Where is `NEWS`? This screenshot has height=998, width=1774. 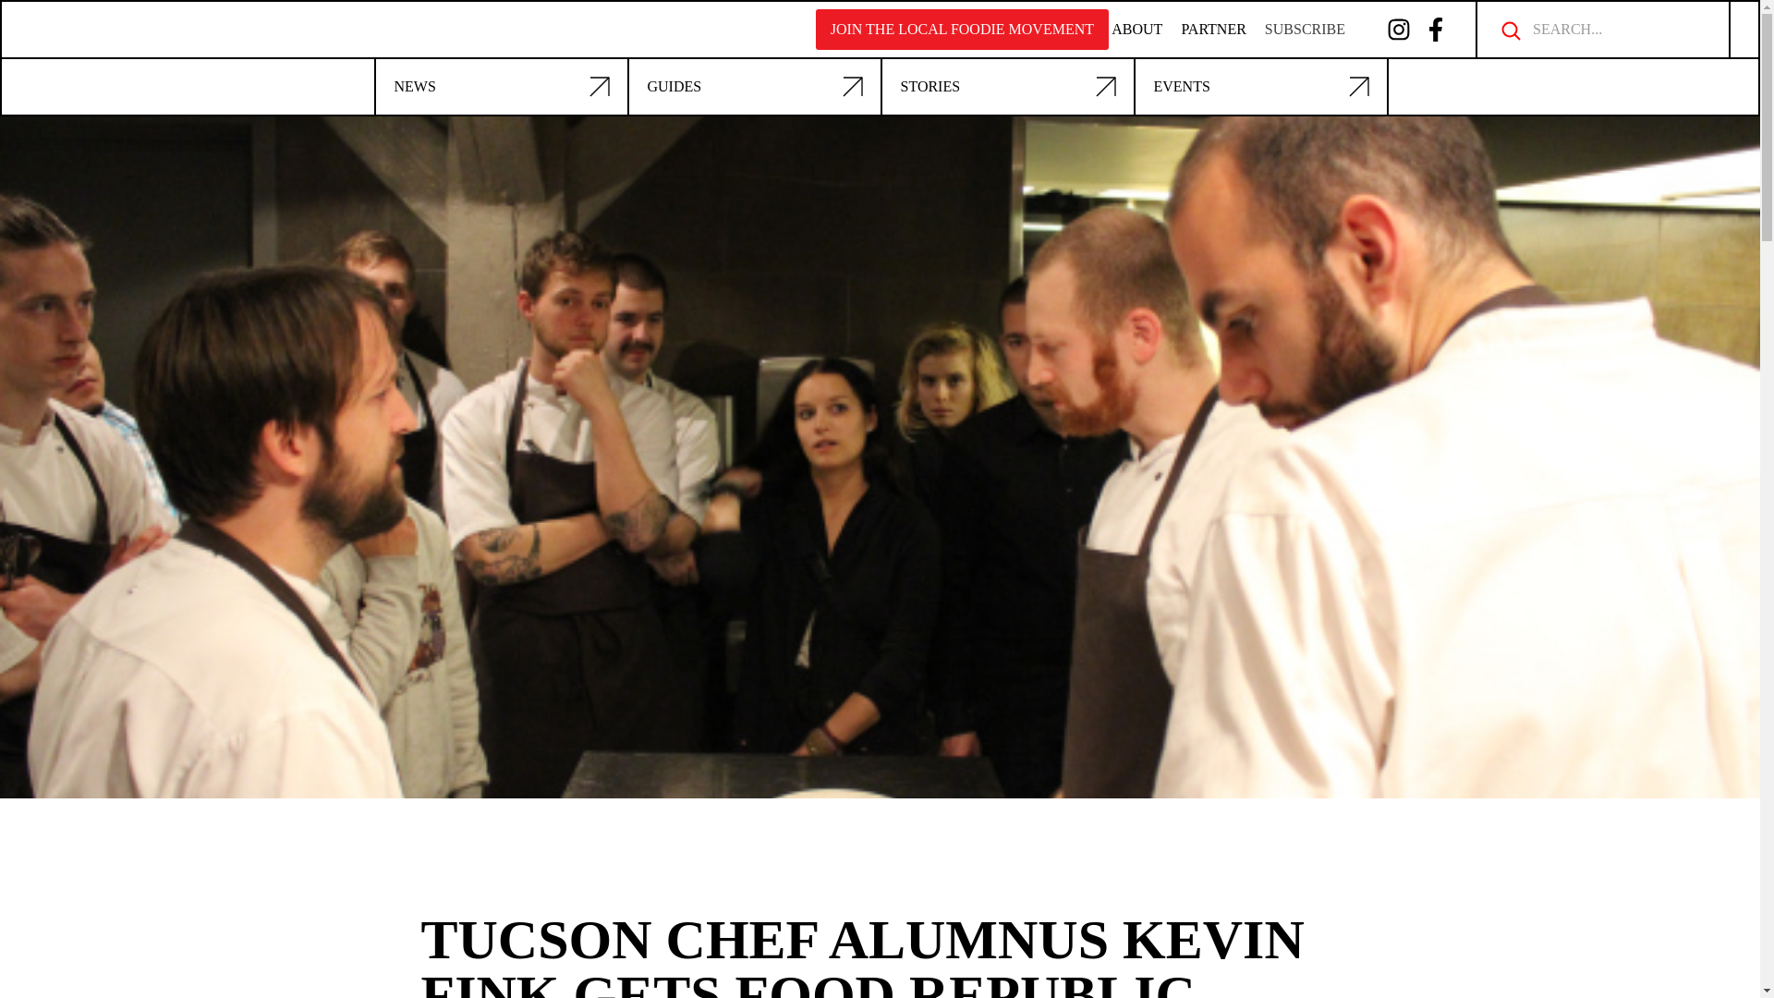
NEWS is located at coordinates (500, 87).